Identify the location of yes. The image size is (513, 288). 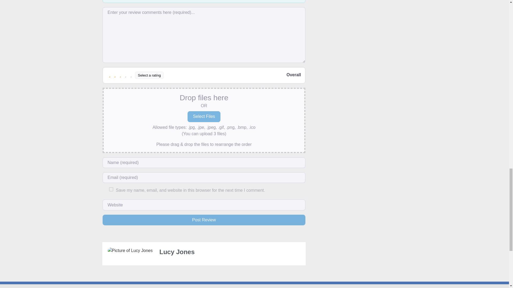
(111, 189).